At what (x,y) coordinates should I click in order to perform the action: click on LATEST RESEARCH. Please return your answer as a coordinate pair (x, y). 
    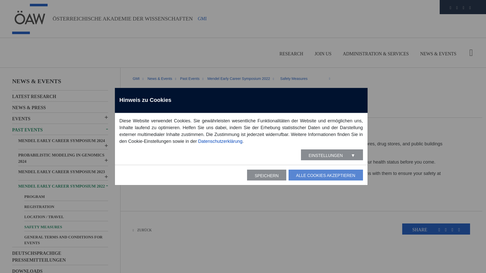
    Looking at the image, I should click on (60, 97).